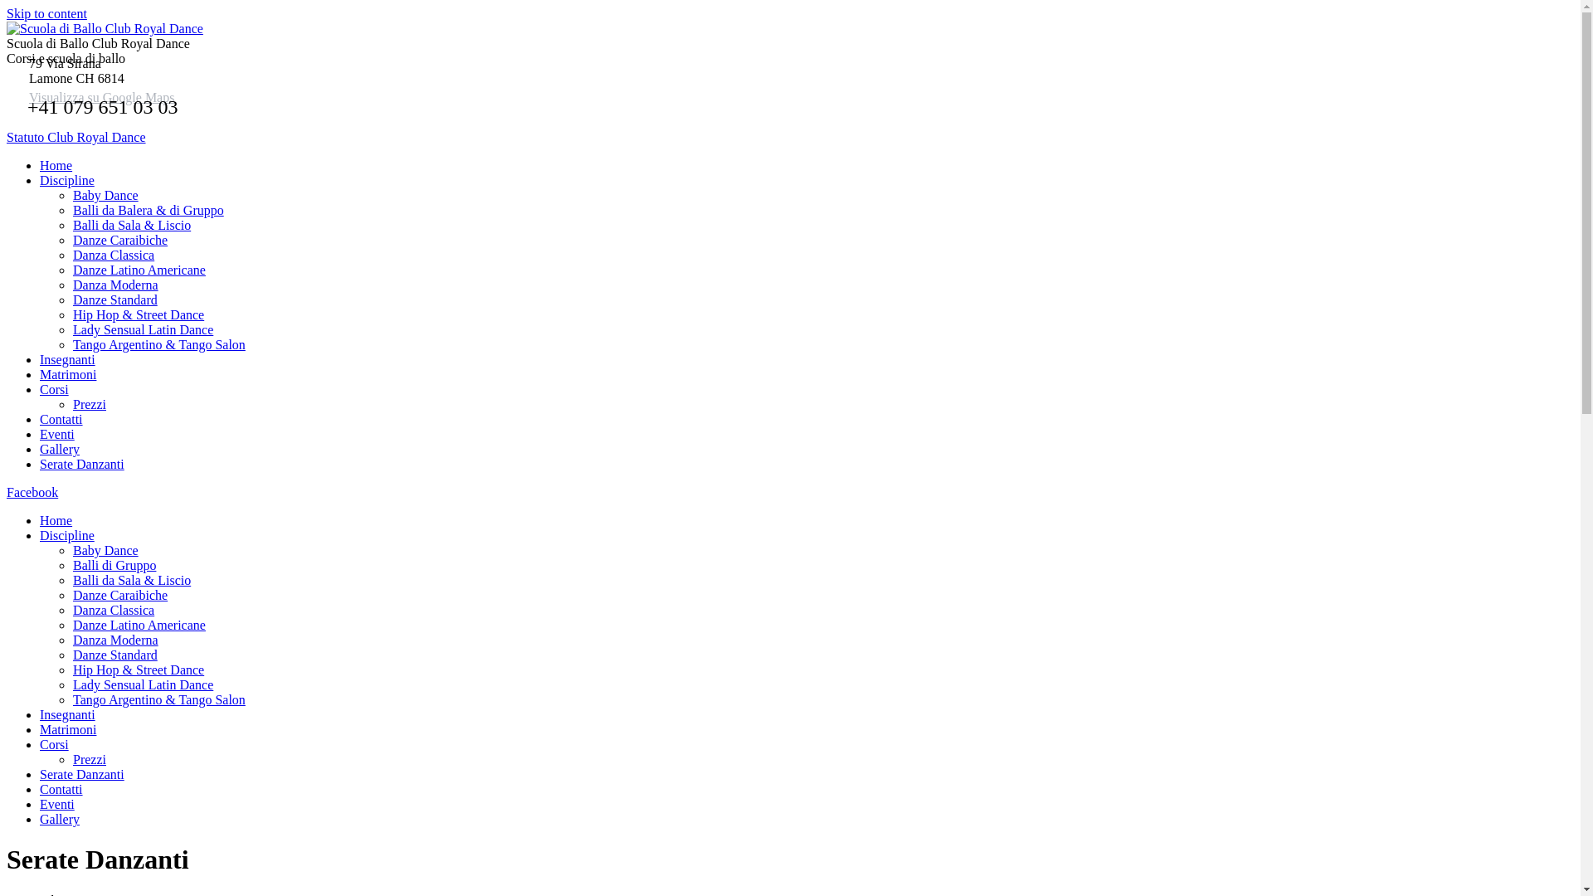 This screenshot has height=896, width=1593. Describe the element at coordinates (114, 566) in the screenshot. I see `Balli di Gruppo` at that location.